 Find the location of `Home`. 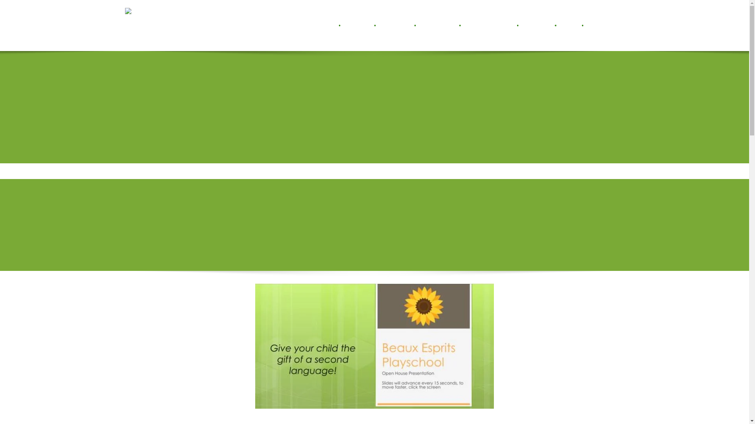

Home is located at coordinates (329, 25).